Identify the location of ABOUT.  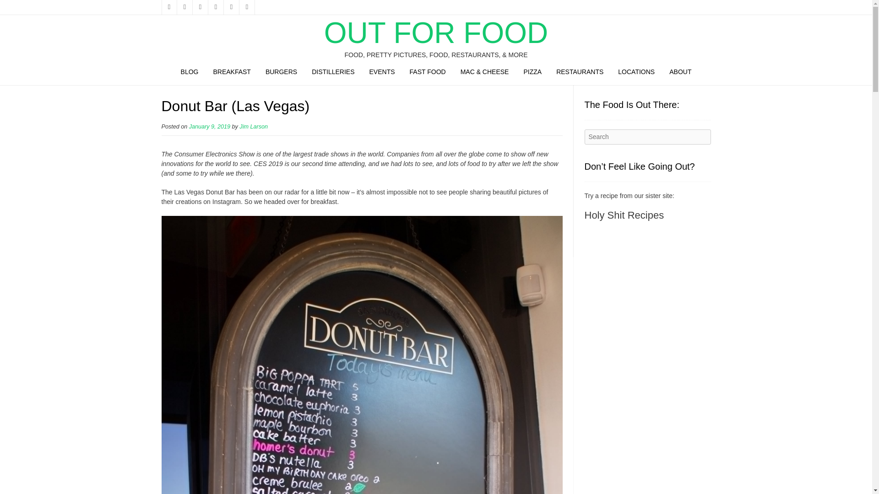
(680, 72).